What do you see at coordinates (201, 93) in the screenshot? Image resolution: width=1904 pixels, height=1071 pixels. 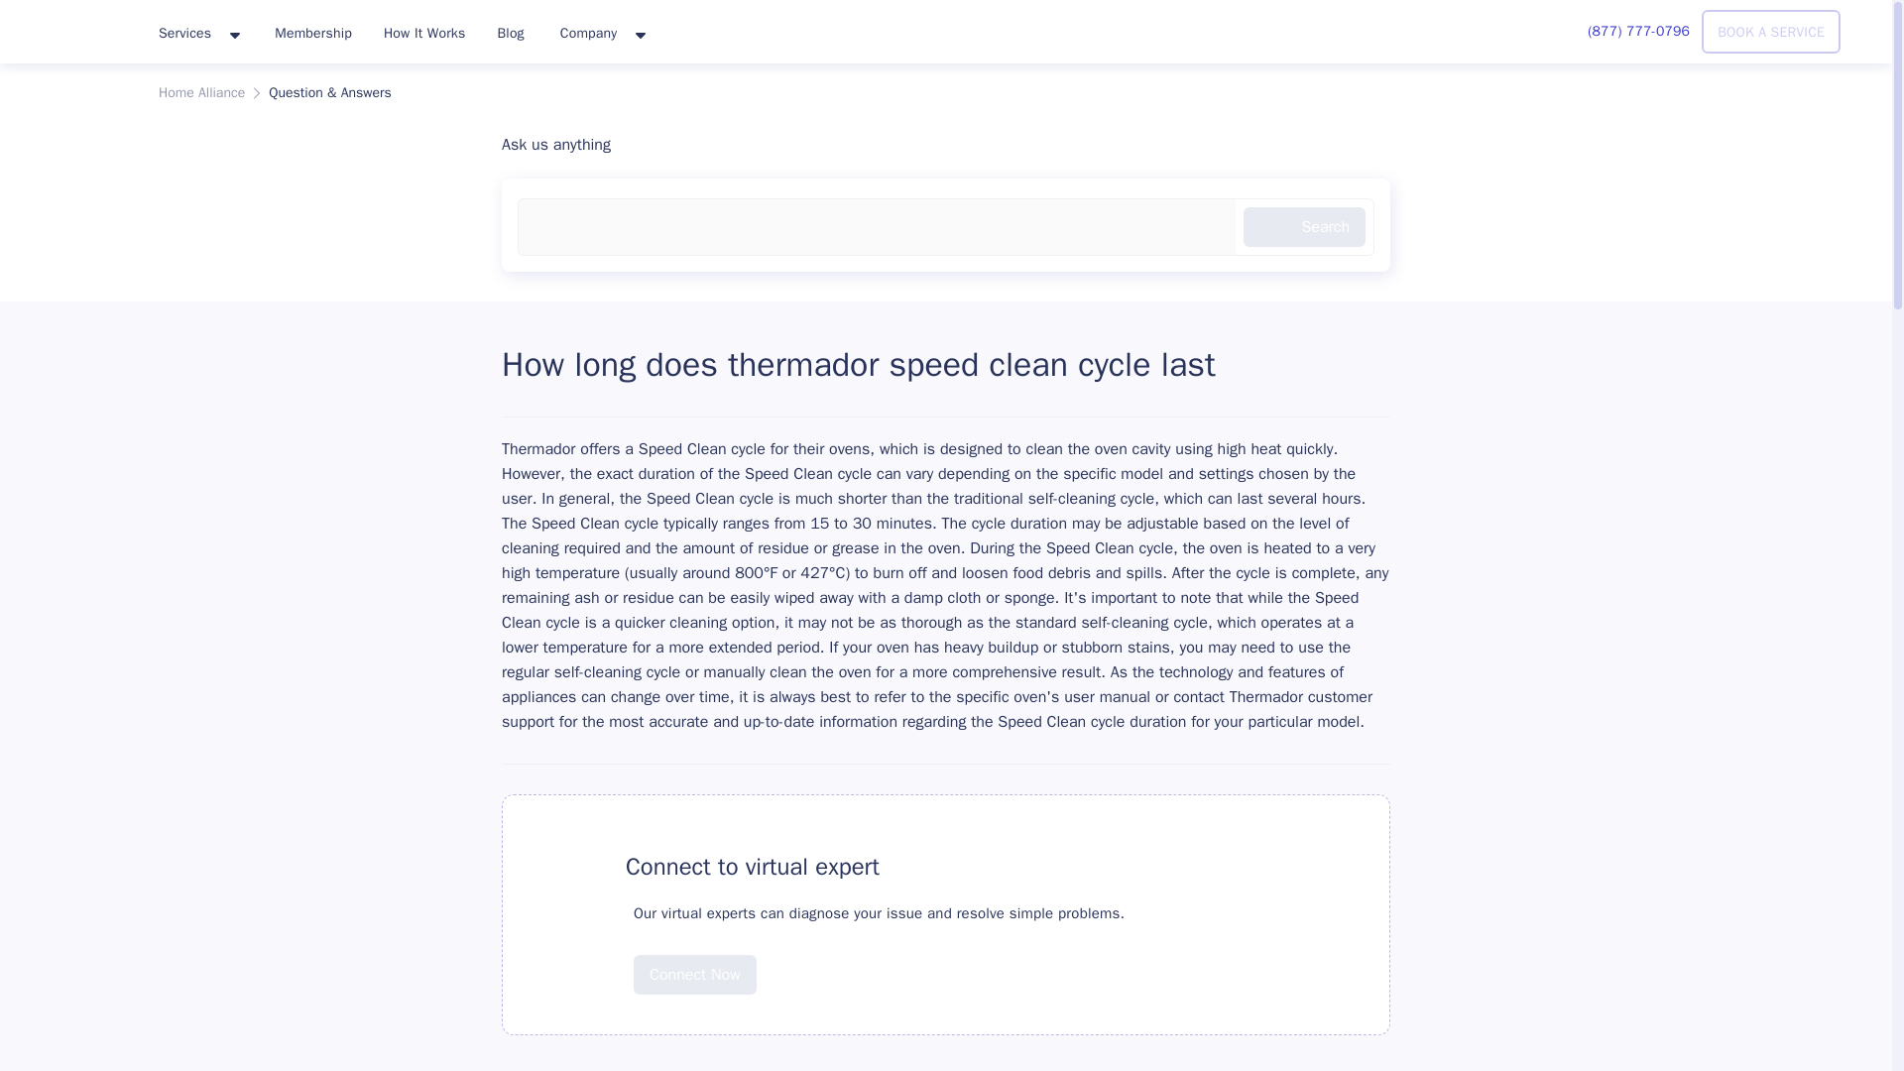 I see `Home Alliance` at bounding box center [201, 93].